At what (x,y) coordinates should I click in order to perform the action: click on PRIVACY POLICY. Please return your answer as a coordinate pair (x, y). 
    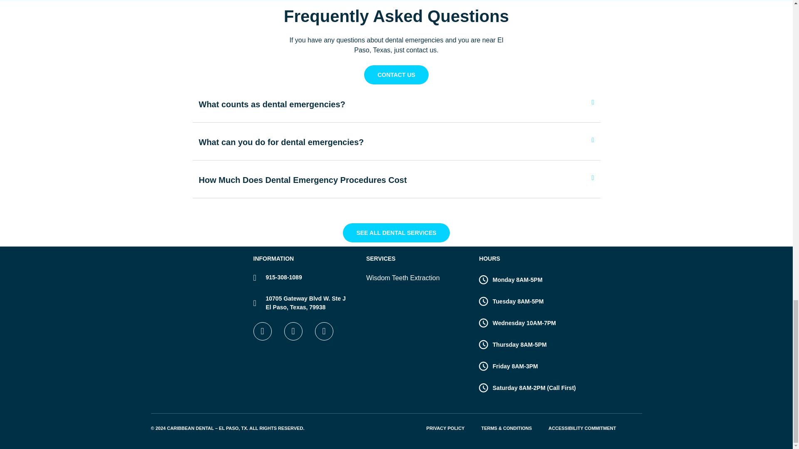
    Looking at the image, I should click on (445, 428).